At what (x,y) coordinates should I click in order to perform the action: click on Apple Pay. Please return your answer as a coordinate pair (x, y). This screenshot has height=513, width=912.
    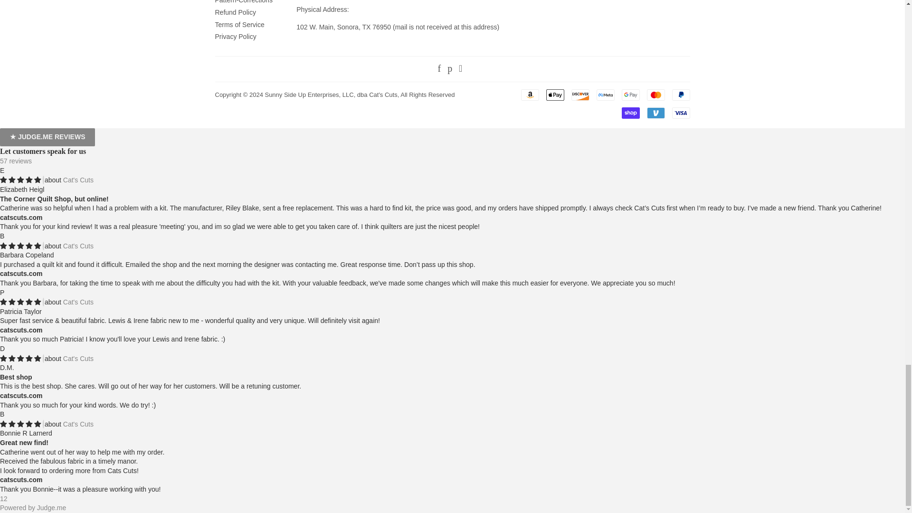
    Looking at the image, I should click on (555, 95).